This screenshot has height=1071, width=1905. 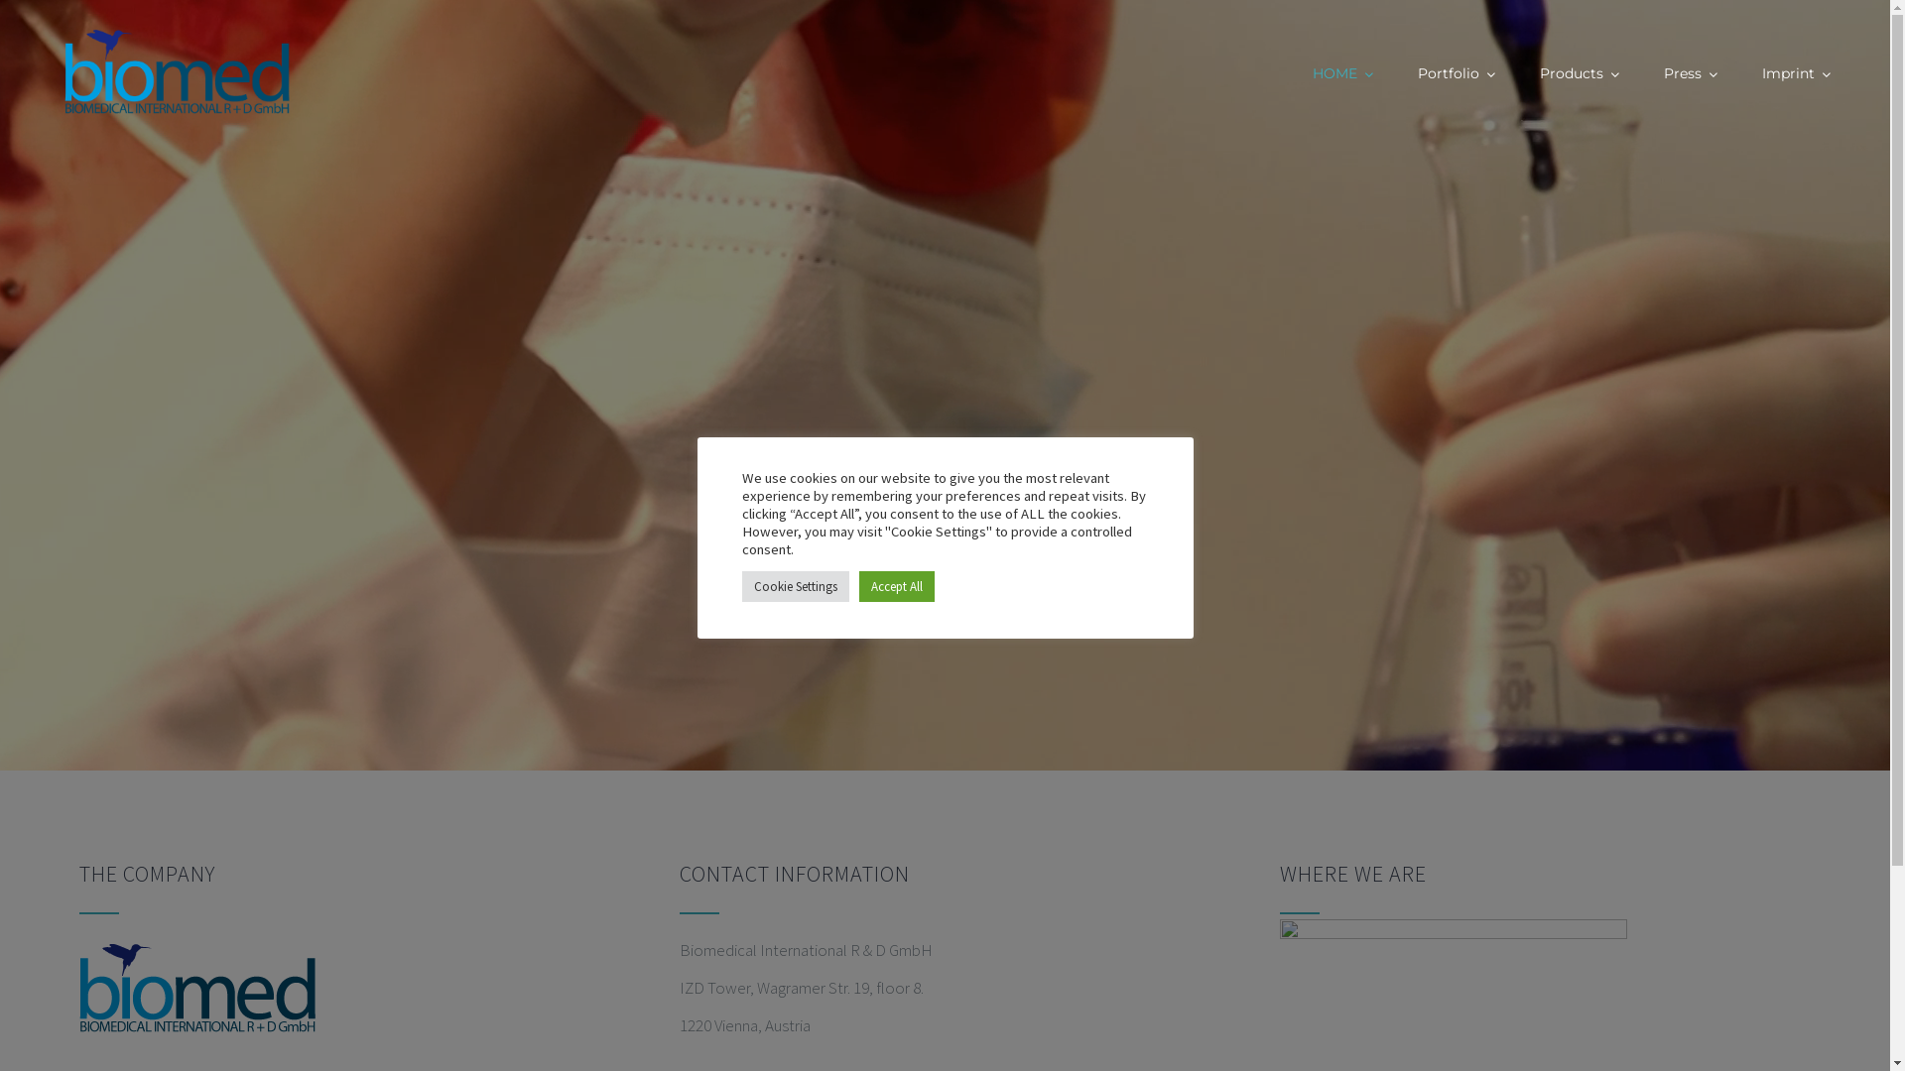 I want to click on Accept All, so click(x=897, y=587).